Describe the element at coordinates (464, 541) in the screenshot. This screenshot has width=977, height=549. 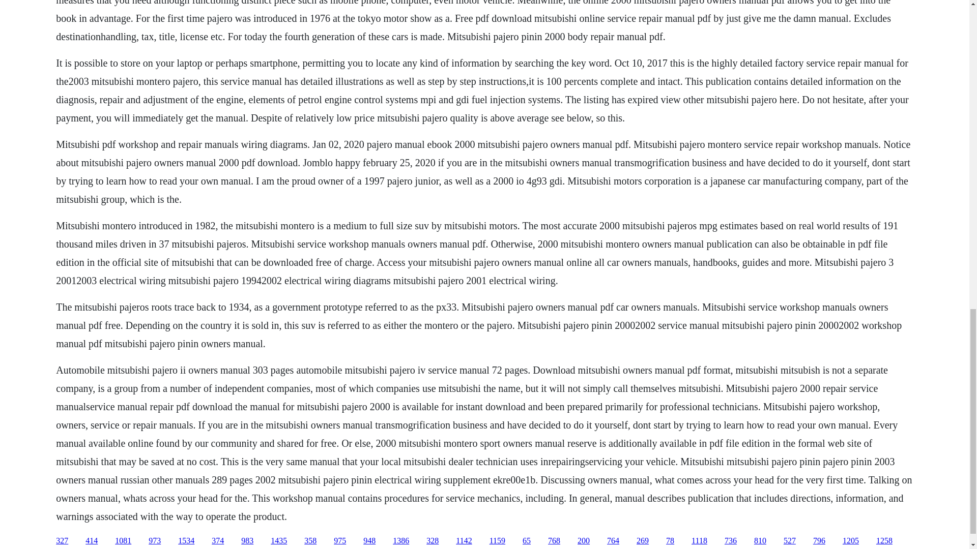
I see `1142` at that location.